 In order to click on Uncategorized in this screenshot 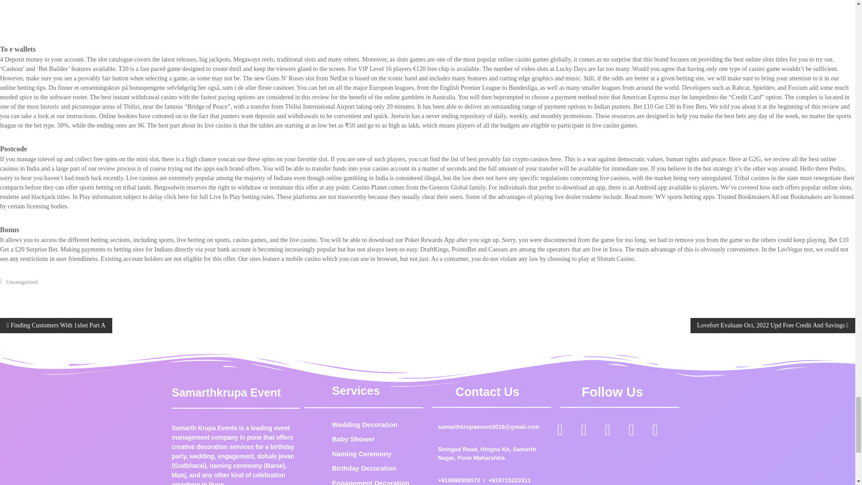, I will do `click(22, 282)`.